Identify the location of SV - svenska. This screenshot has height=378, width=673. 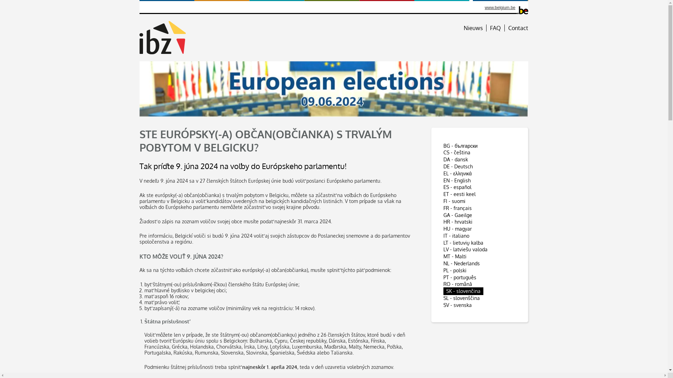
(458, 305).